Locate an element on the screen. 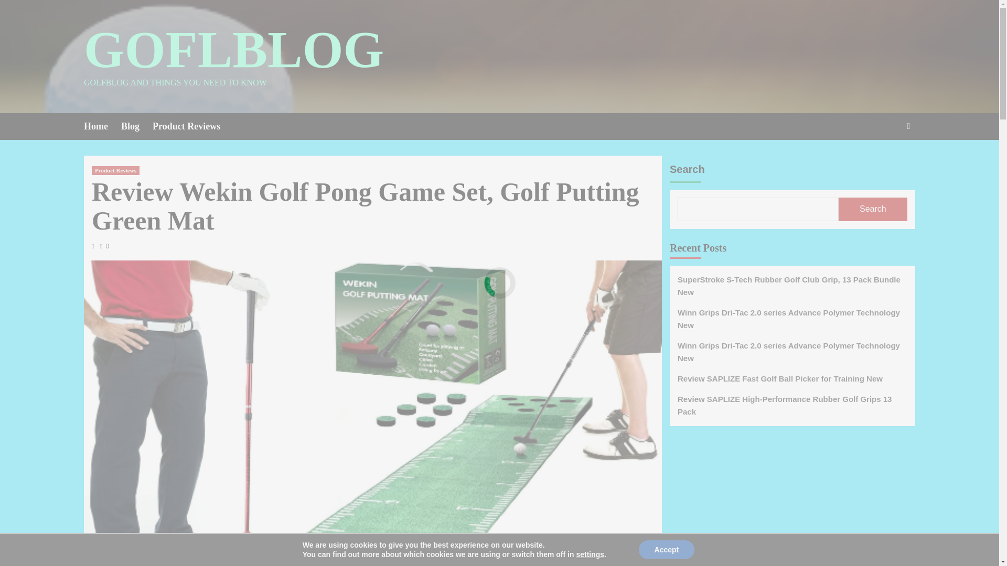 This screenshot has height=566, width=1007. Search is located at coordinates (884, 158).